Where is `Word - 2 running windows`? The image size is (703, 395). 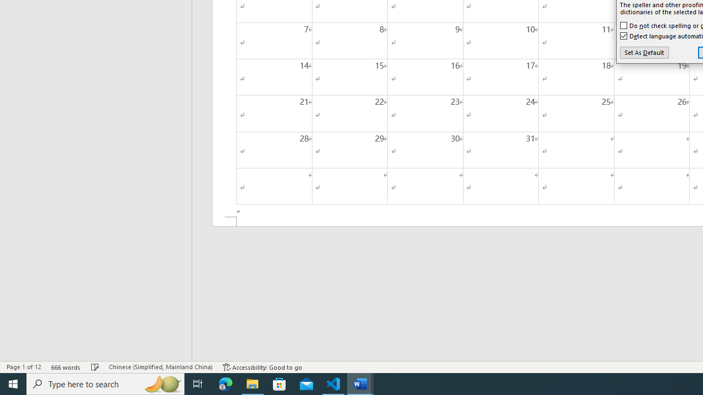 Word - 2 running windows is located at coordinates (360, 384).